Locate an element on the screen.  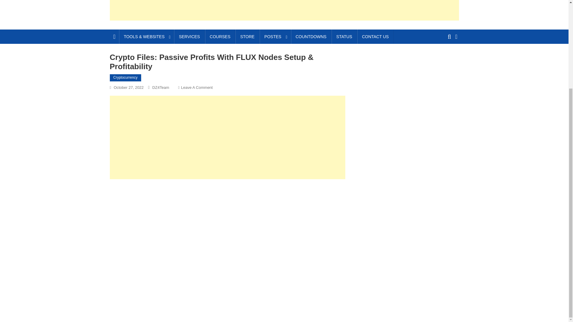
STORE is located at coordinates (247, 36).